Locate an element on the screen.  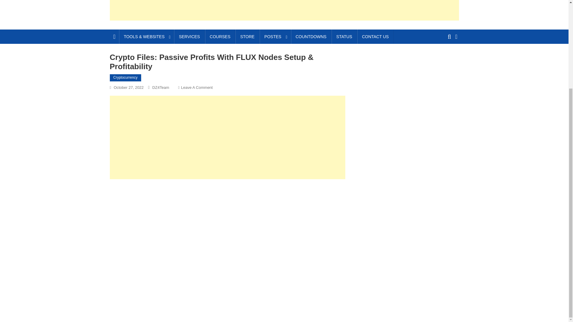
STORE is located at coordinates (247, 36).